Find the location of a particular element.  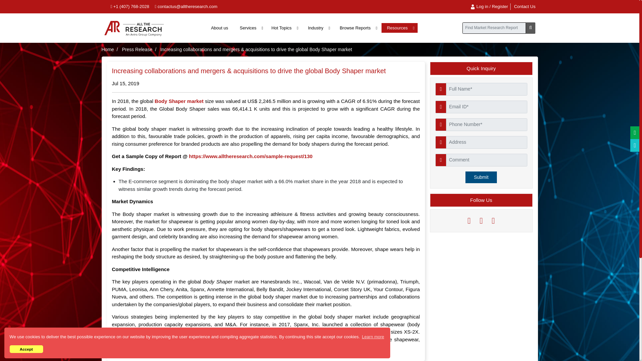

About us is located at coordinates (219, 28).